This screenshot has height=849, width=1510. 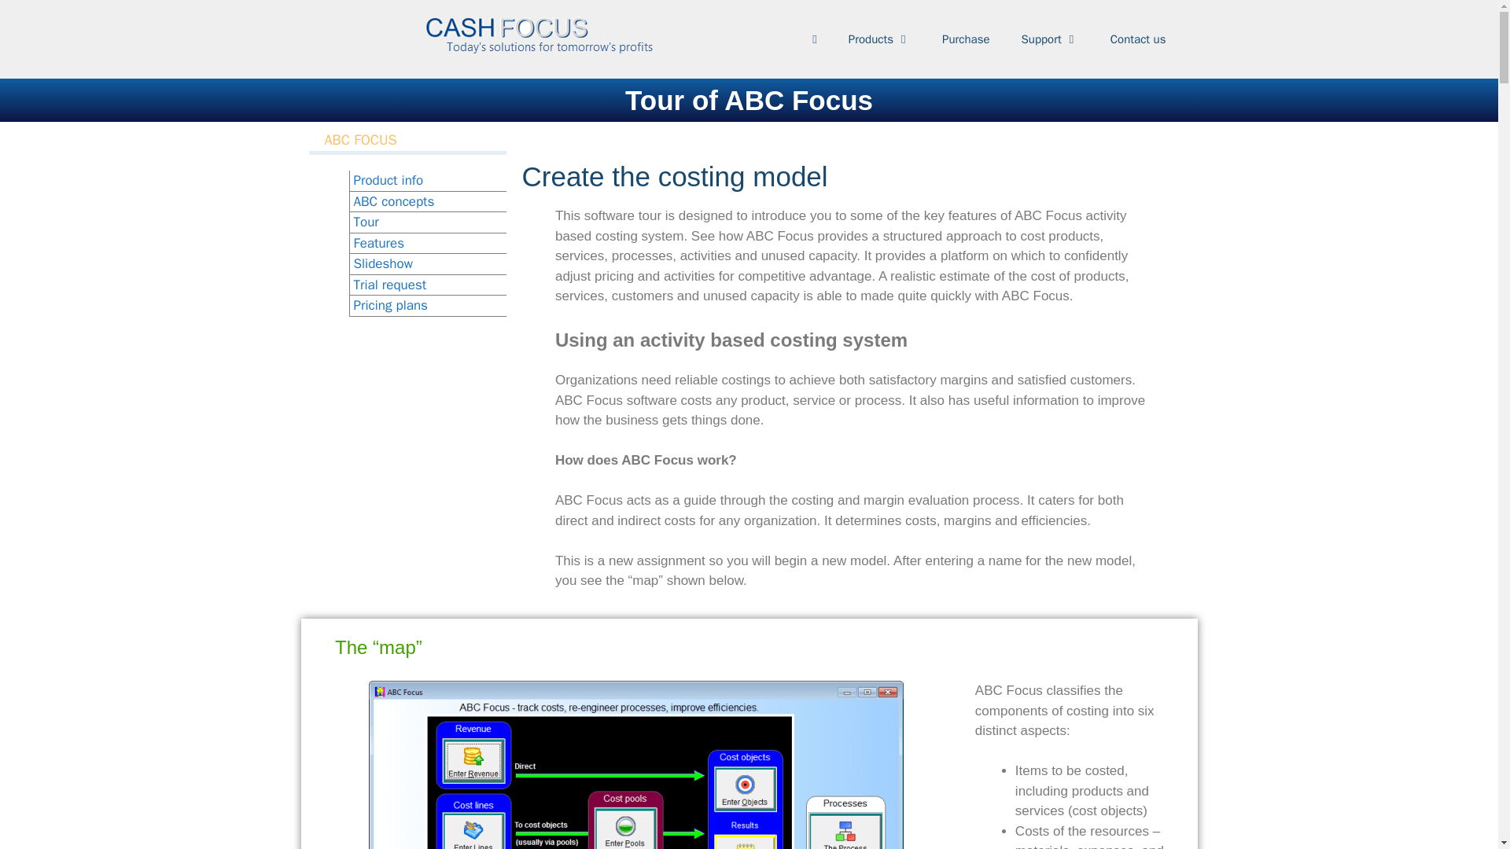 I want to click on Slideshow, so click(x=382, y=263).